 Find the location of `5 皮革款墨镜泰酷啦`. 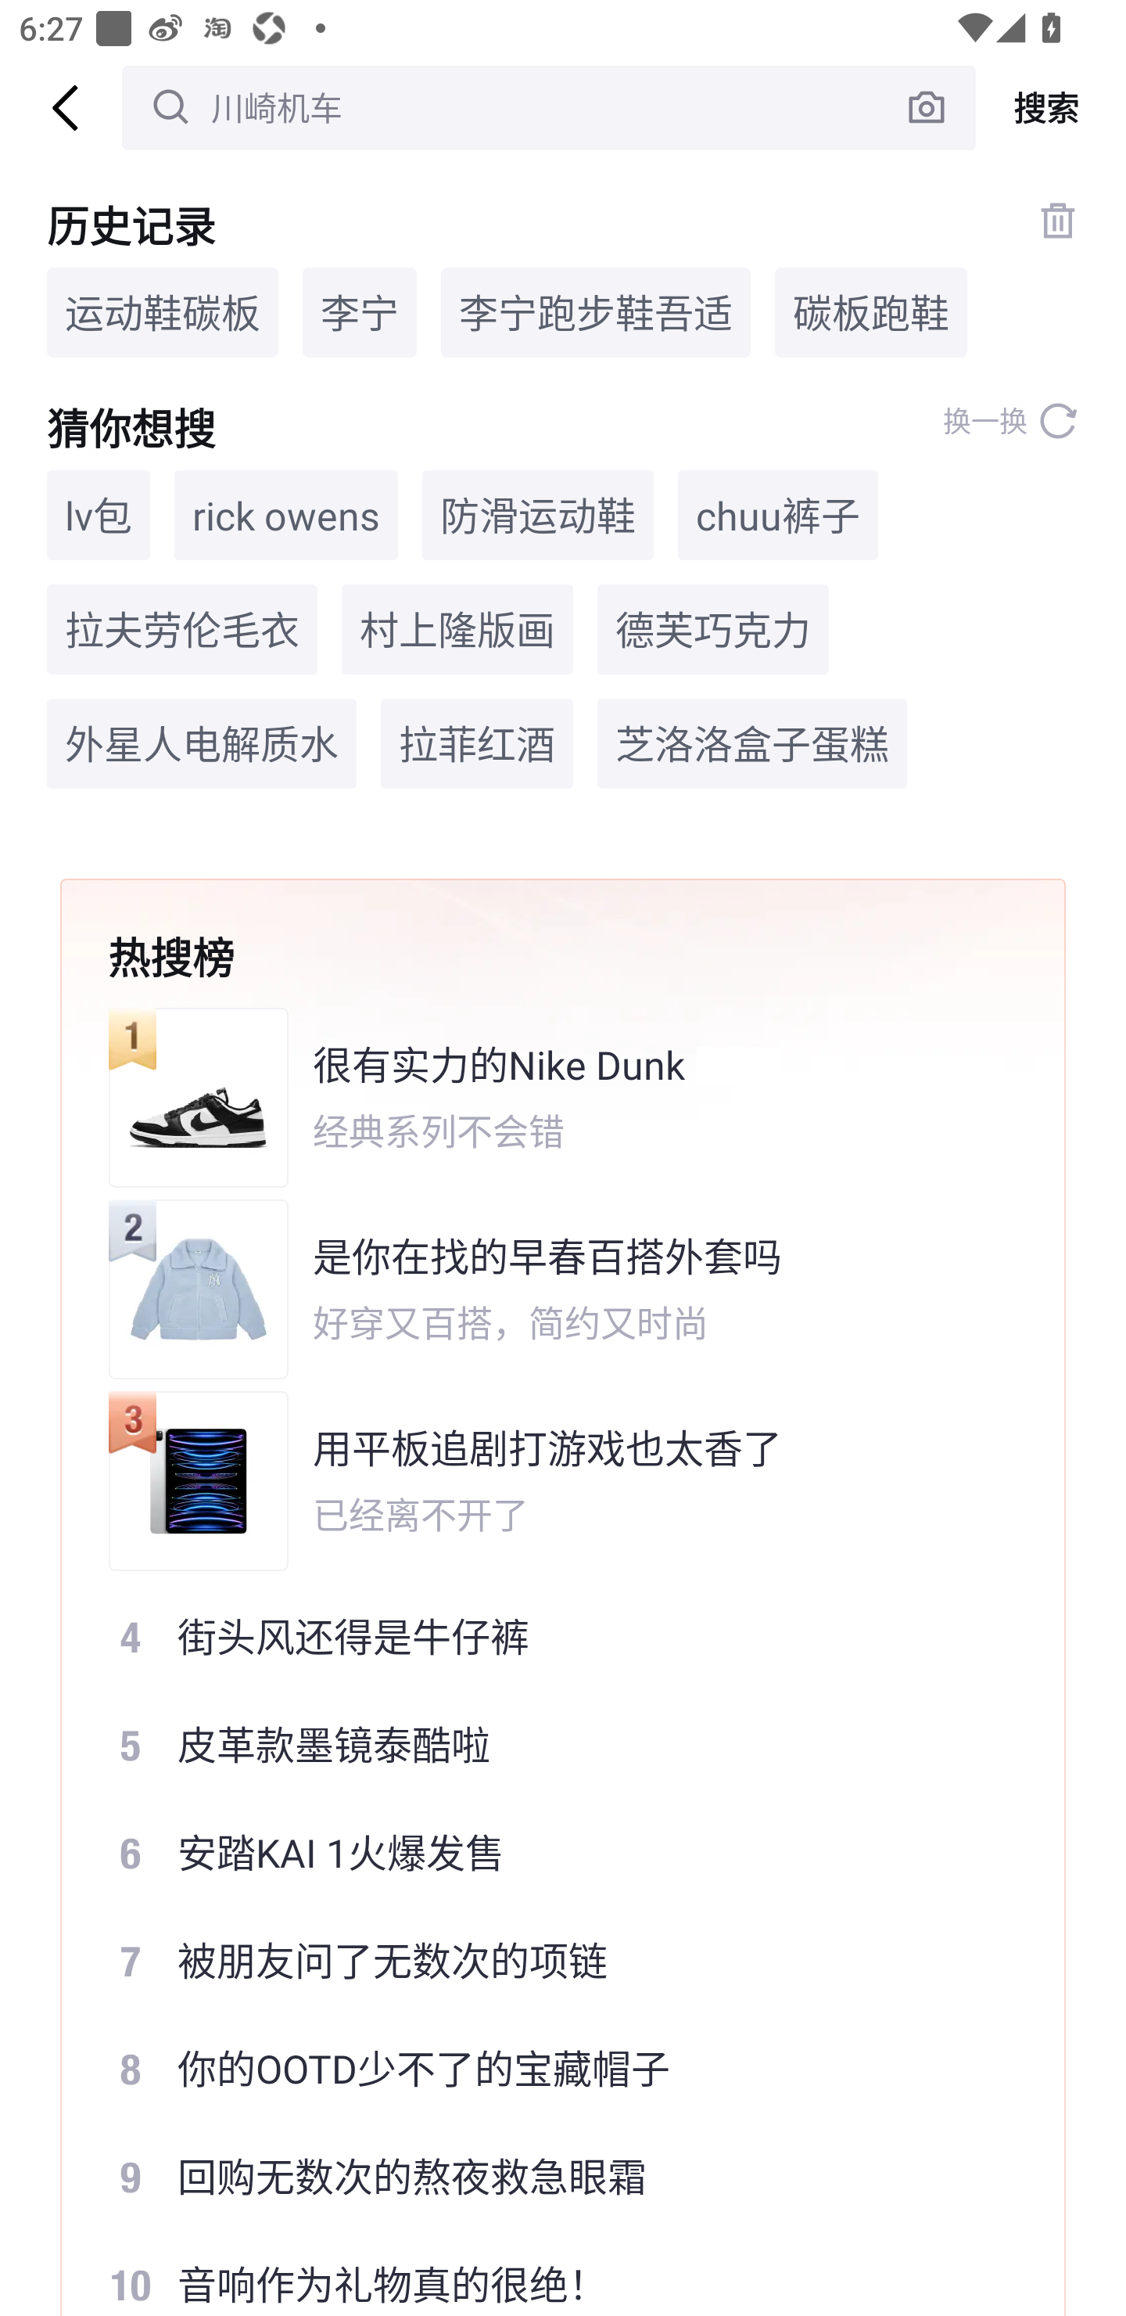

5 皮革款墨镜泰酷啦 is located at coordinates (544, 1745).